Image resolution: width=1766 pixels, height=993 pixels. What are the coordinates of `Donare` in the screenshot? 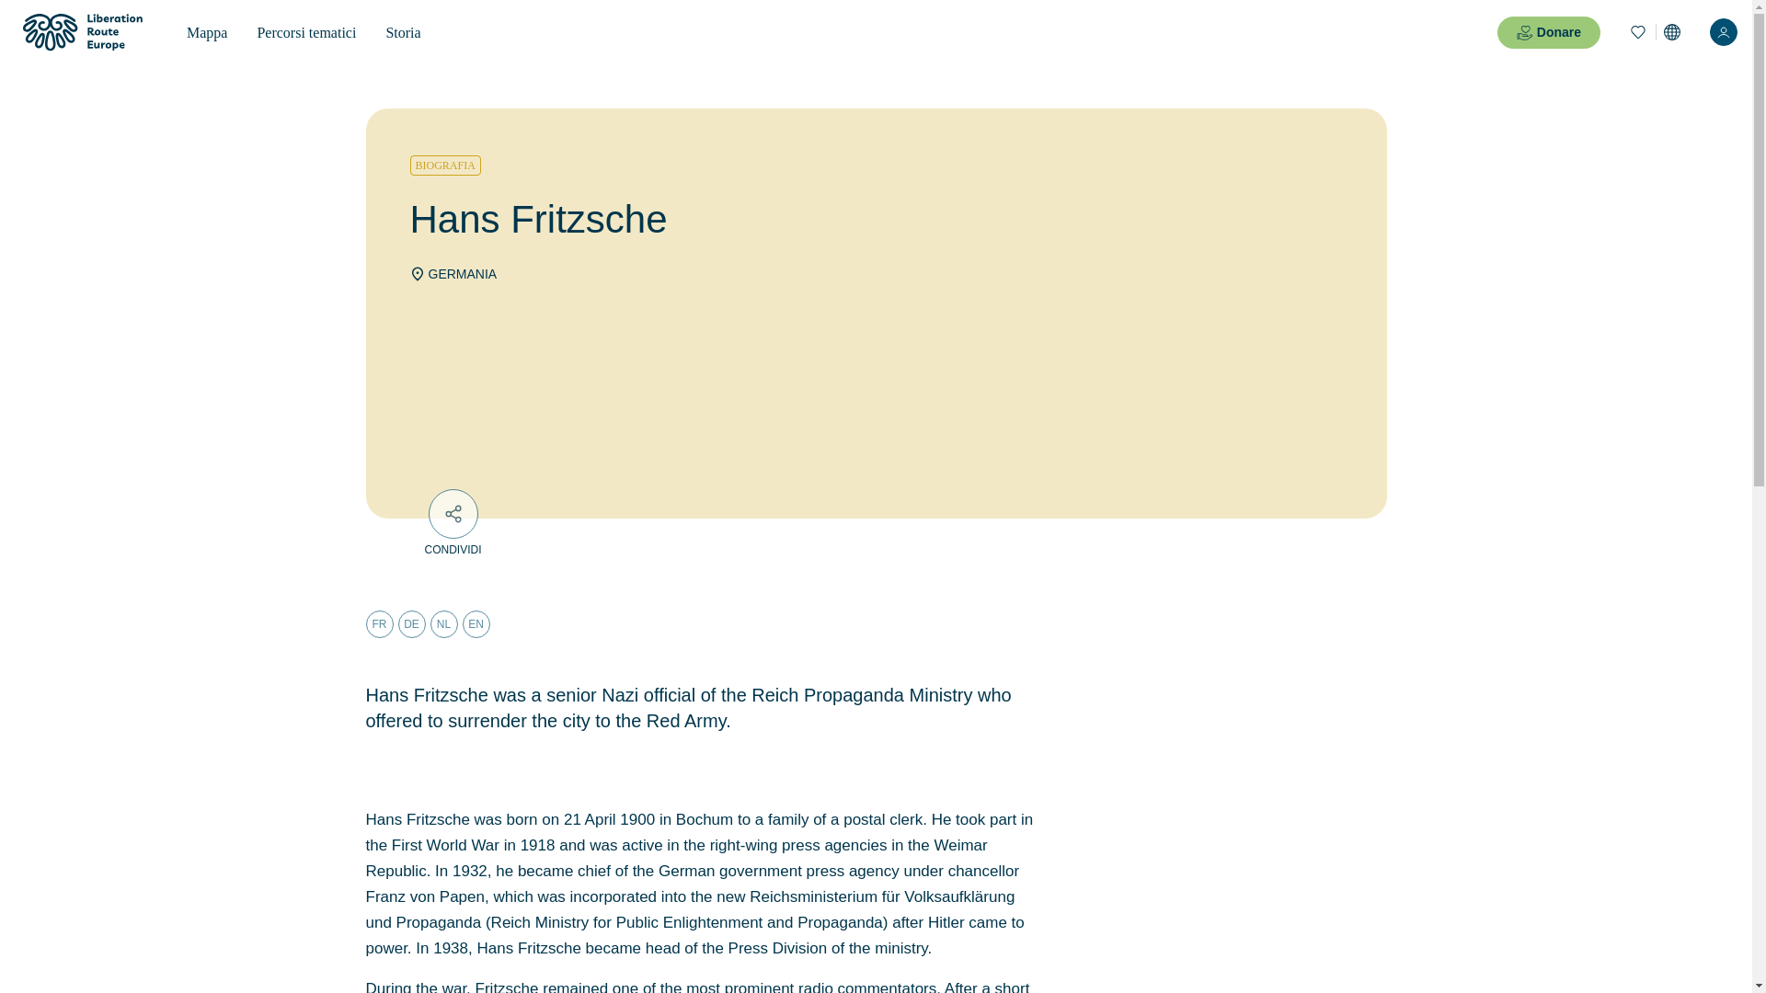 It's located at (1549, 32).